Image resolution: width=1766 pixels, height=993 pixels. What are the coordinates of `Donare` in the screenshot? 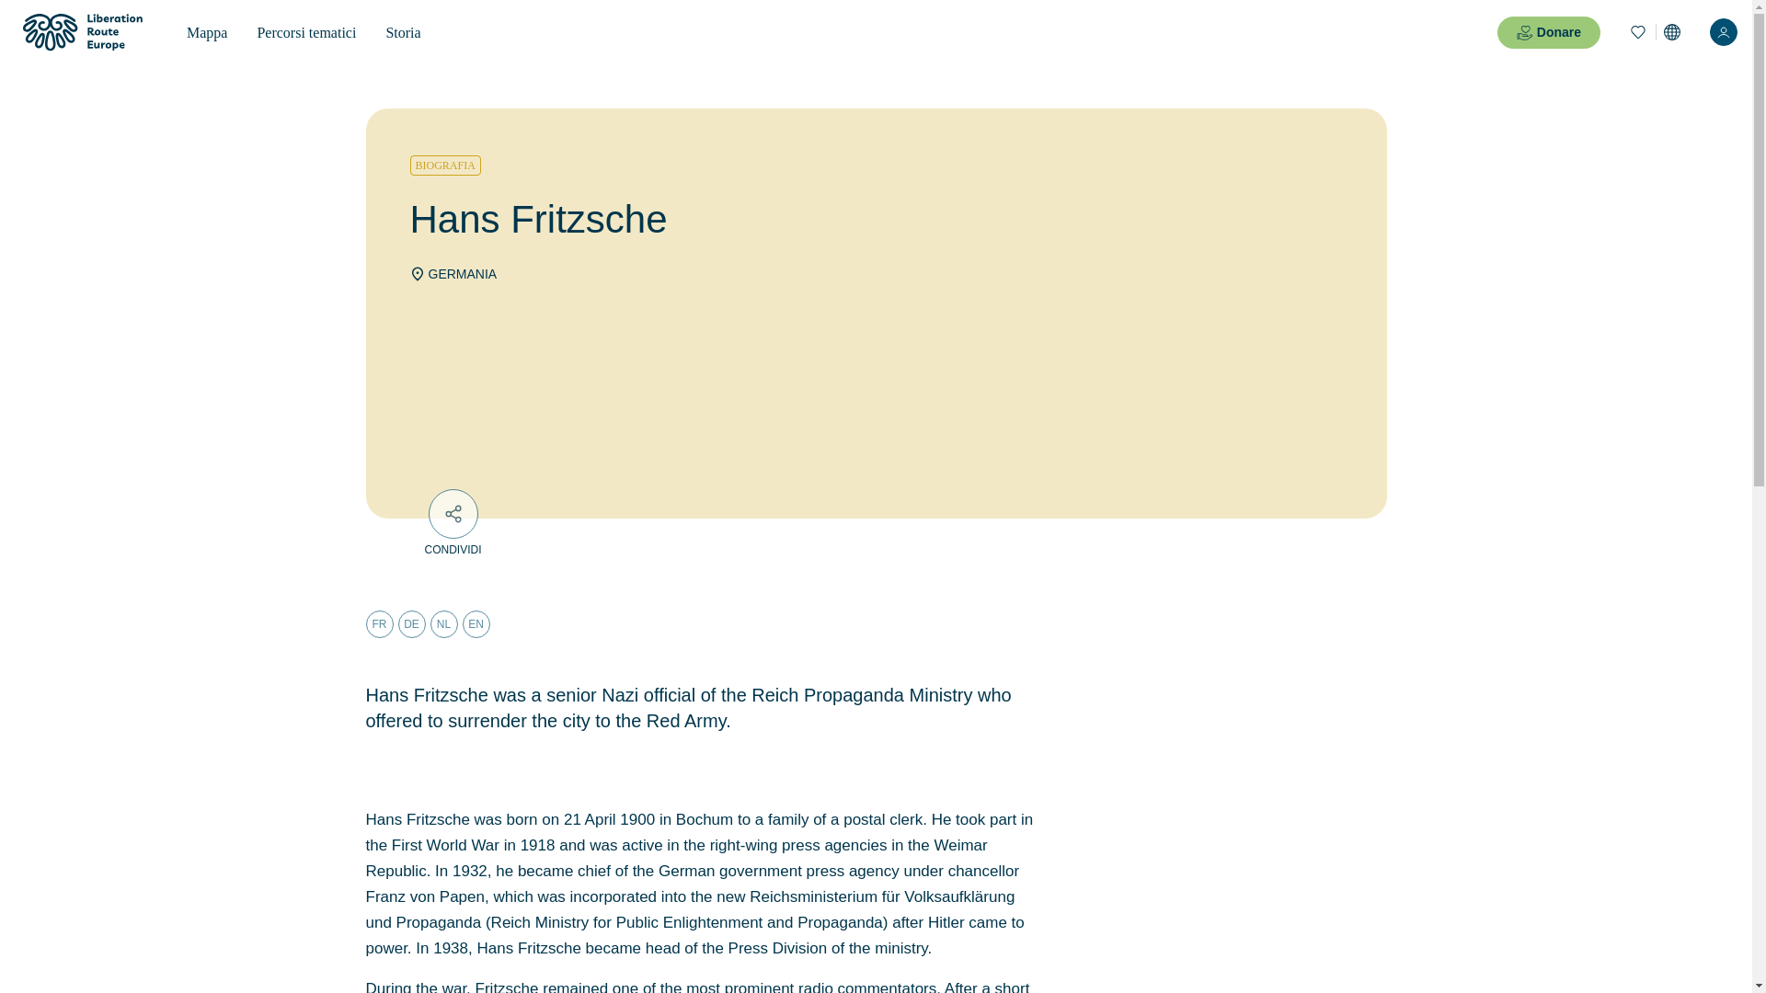 It's located at (1549, 32).